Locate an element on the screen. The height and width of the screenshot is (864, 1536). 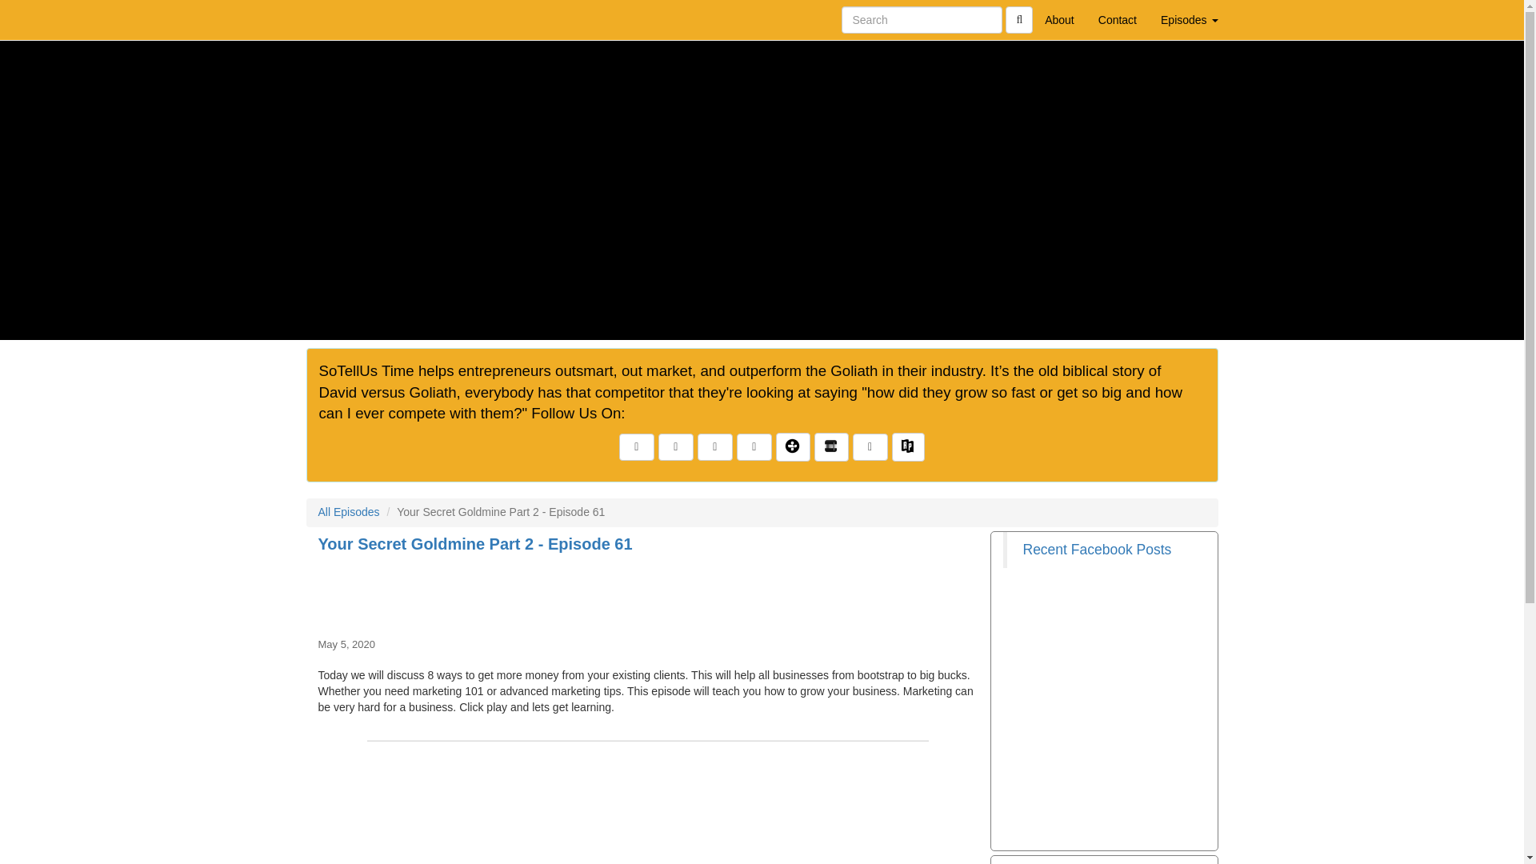
Subscribe to RSS Feed is located at coordinates (714, 446).